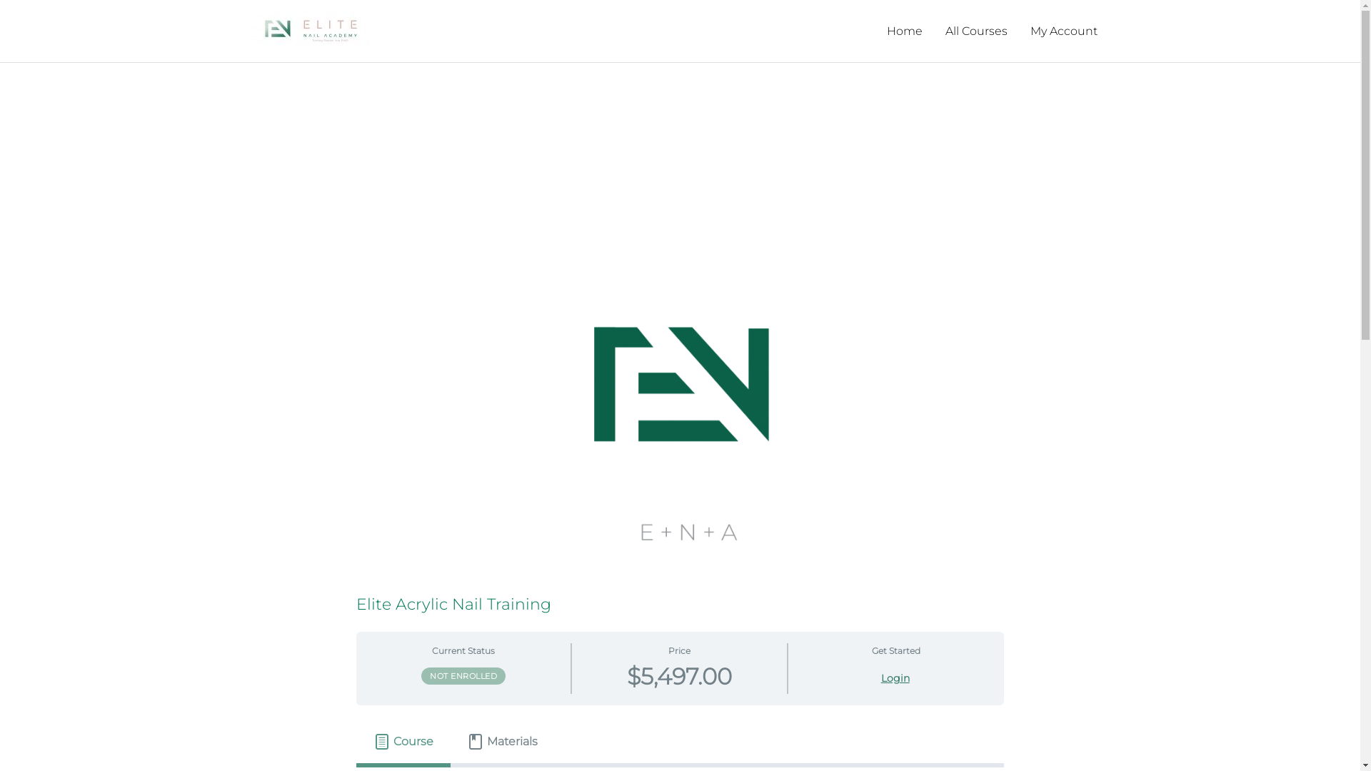 This screenshot has width=1371, height=771. Describe the element at coordinates (503, 742) in the screenshot. I see `Materials` at that location.